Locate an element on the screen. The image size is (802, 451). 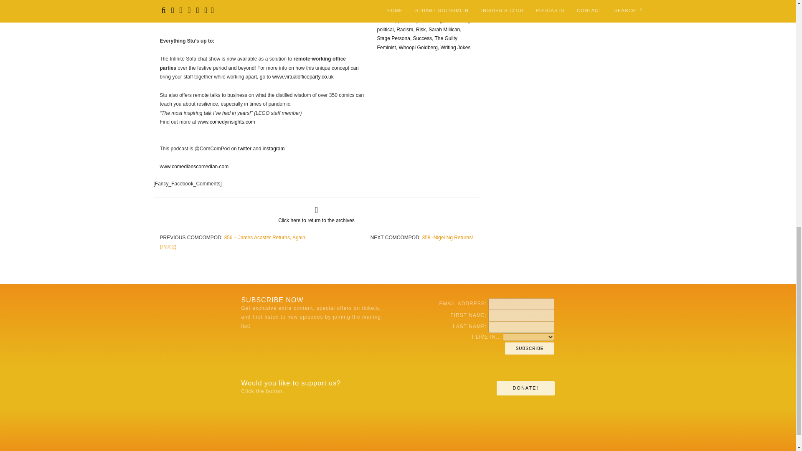
Keeping Athena Company is located at coordinates (251, 10).